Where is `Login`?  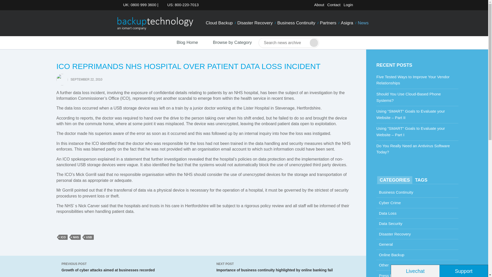
Login is located at coordinates (348, 5).